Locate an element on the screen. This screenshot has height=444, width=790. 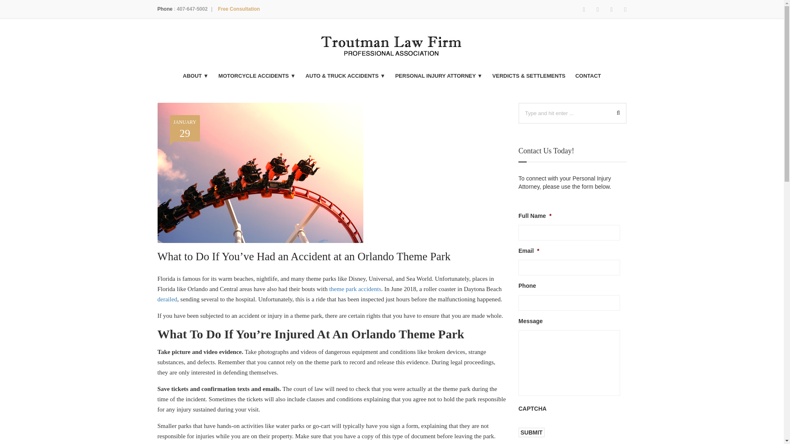
Free Consultation is located at coordinates (185, 127).